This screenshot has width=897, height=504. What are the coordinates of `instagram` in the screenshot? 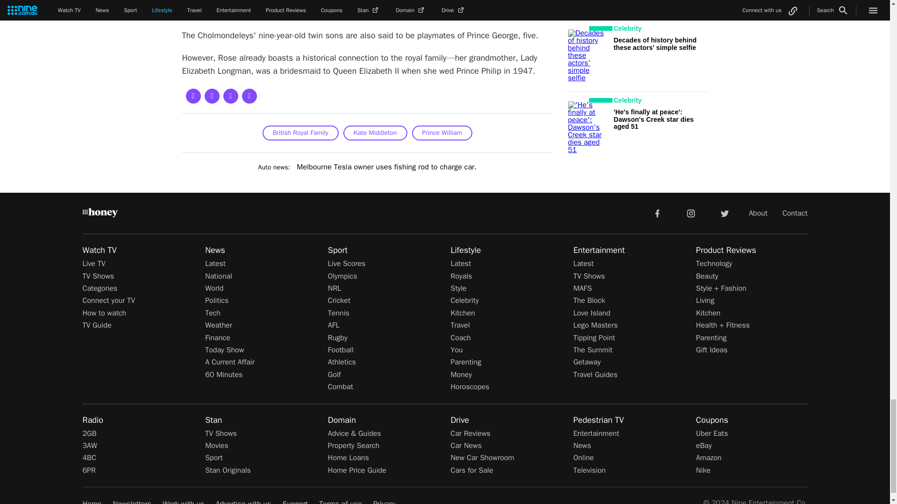 It's located at (691, 213).